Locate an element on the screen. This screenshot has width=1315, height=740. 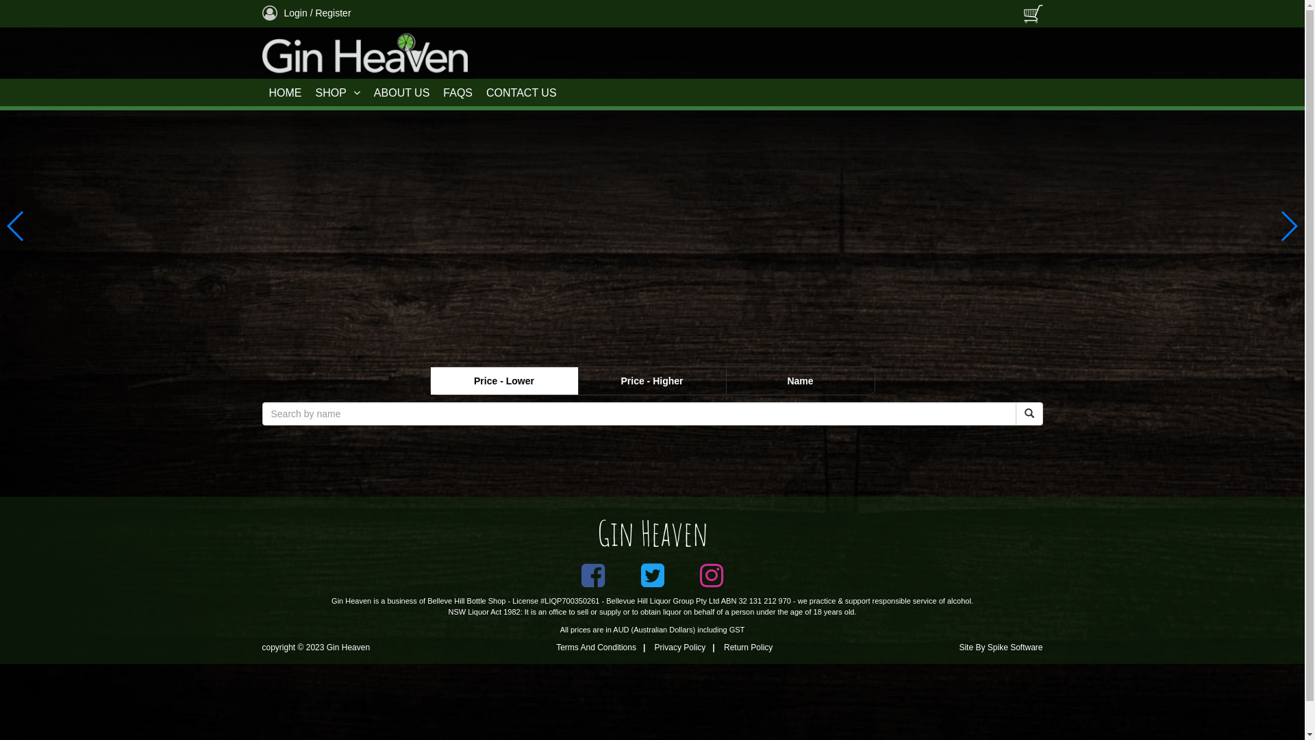
Privacy Policy is located at coordinates (681, 647).